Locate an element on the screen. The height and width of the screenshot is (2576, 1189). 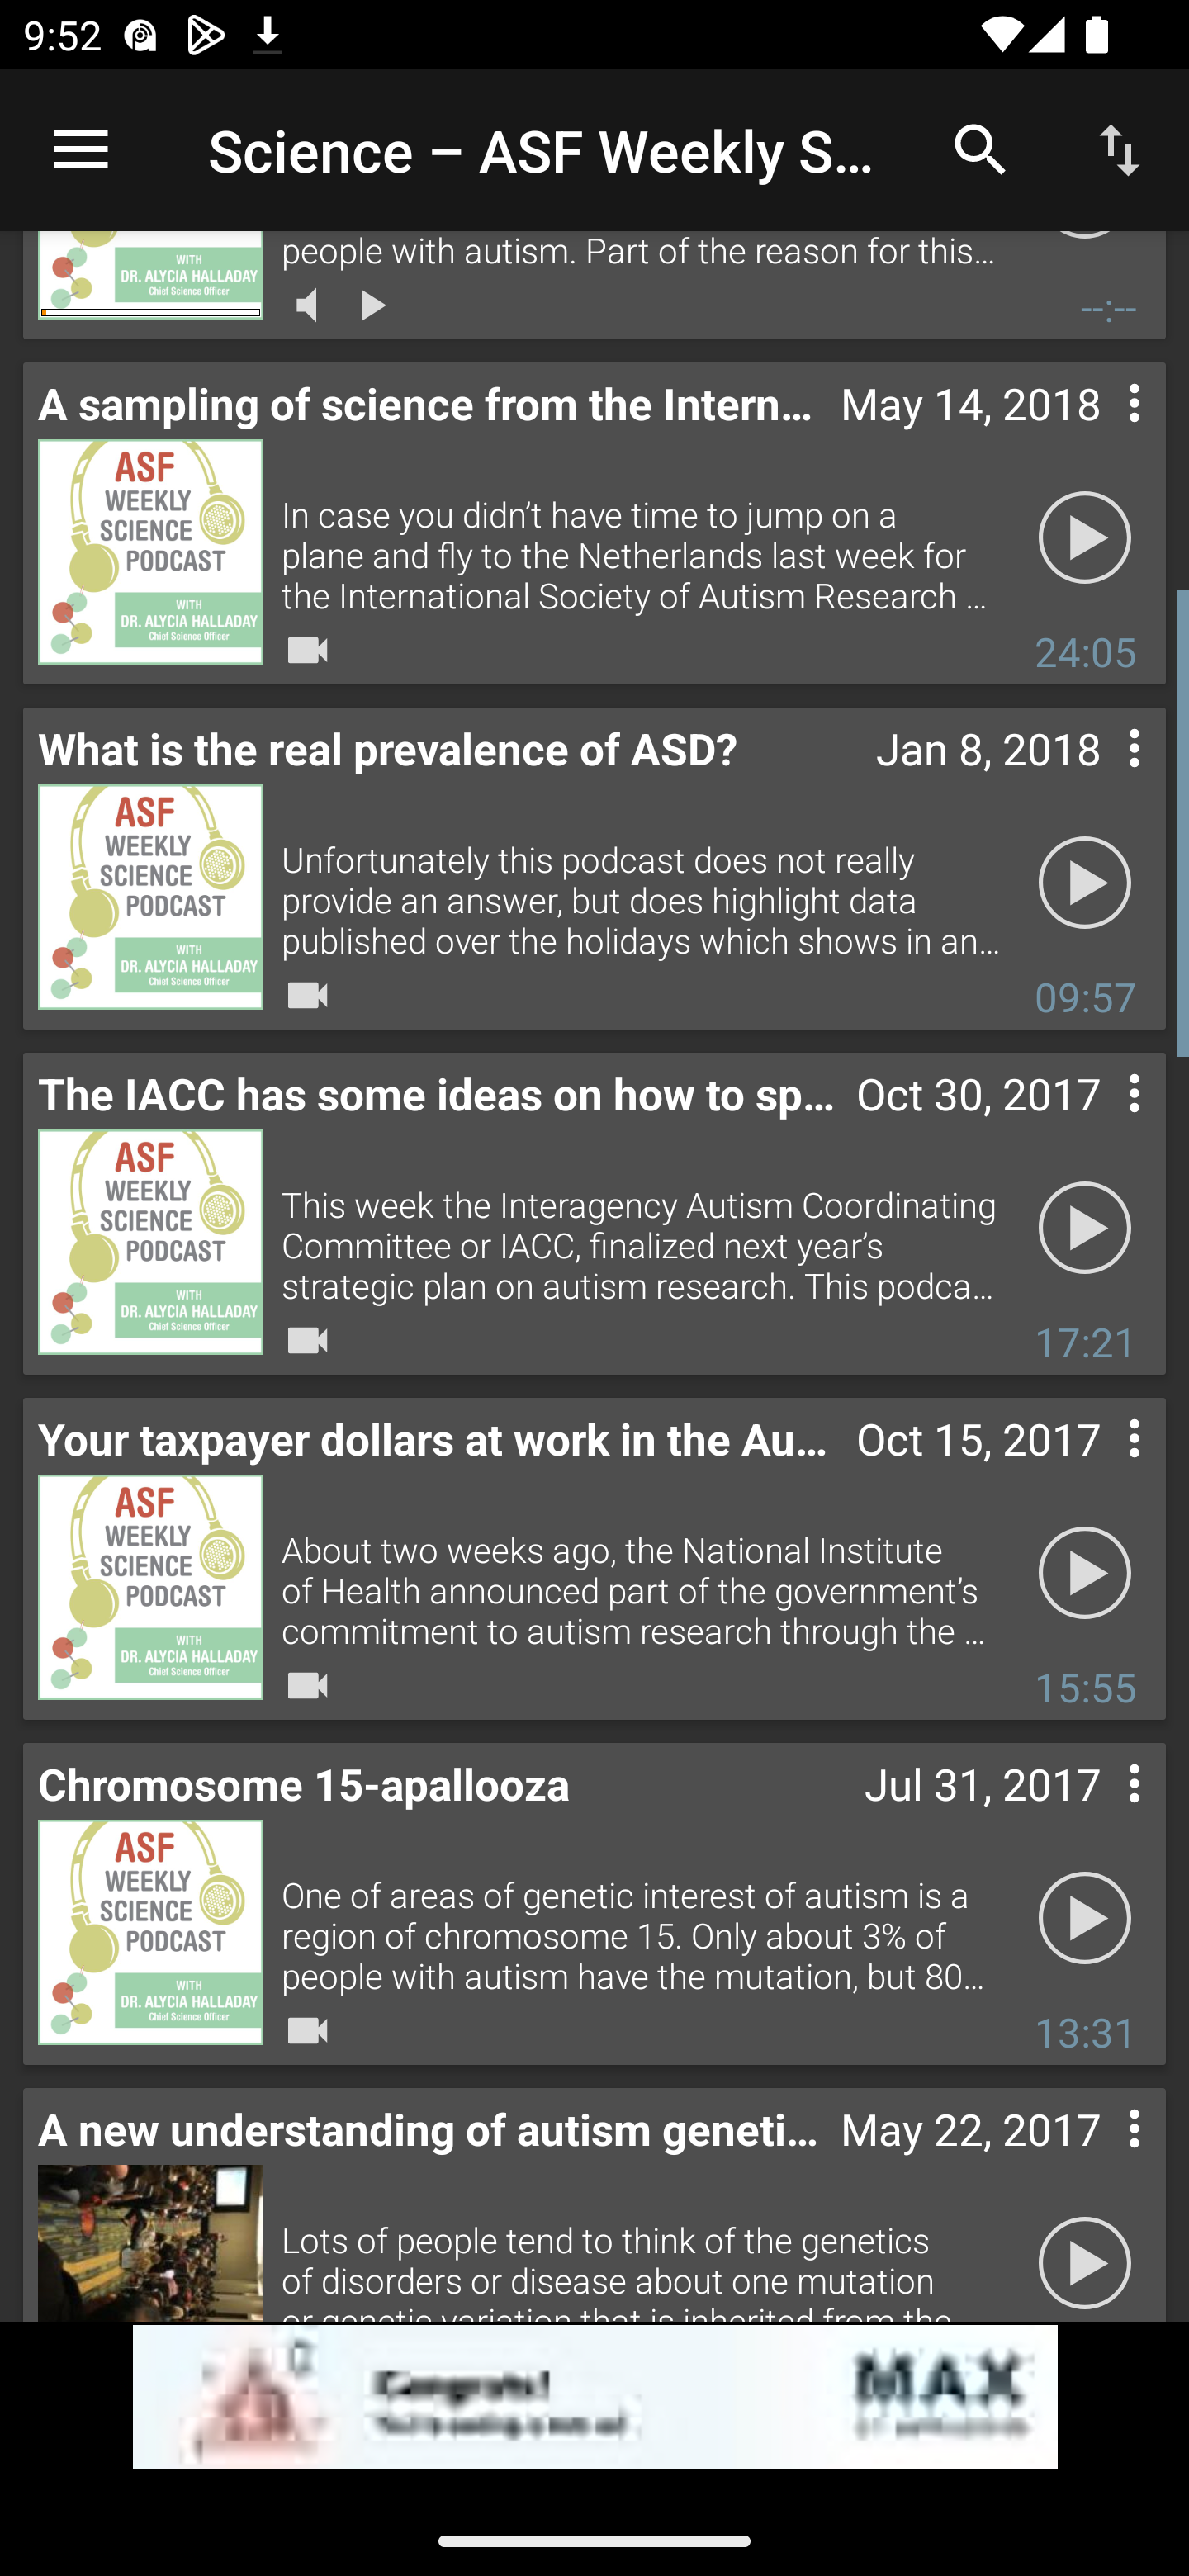
Sort is located at coordinates (1120, 149).